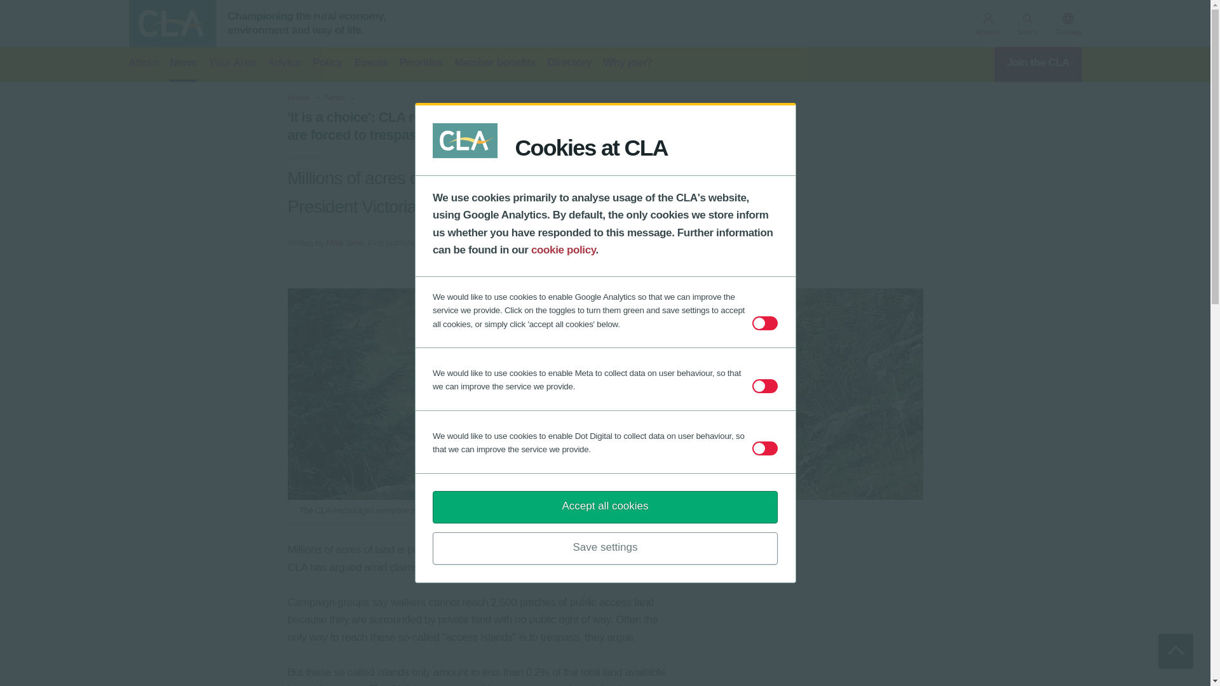 The width and height of the screenshot is (1220, 686). I want to click on Member benefits, so click(494, 64).